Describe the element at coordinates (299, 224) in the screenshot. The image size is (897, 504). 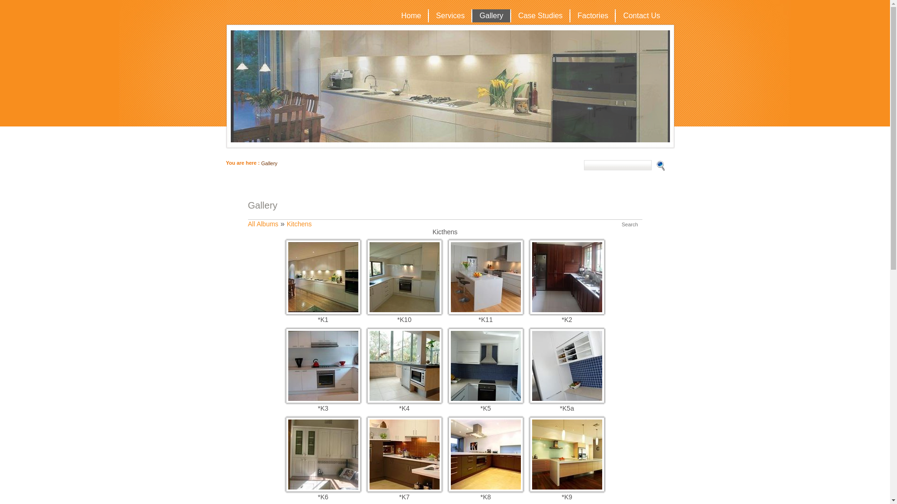
I see `Kitchens` at that location.